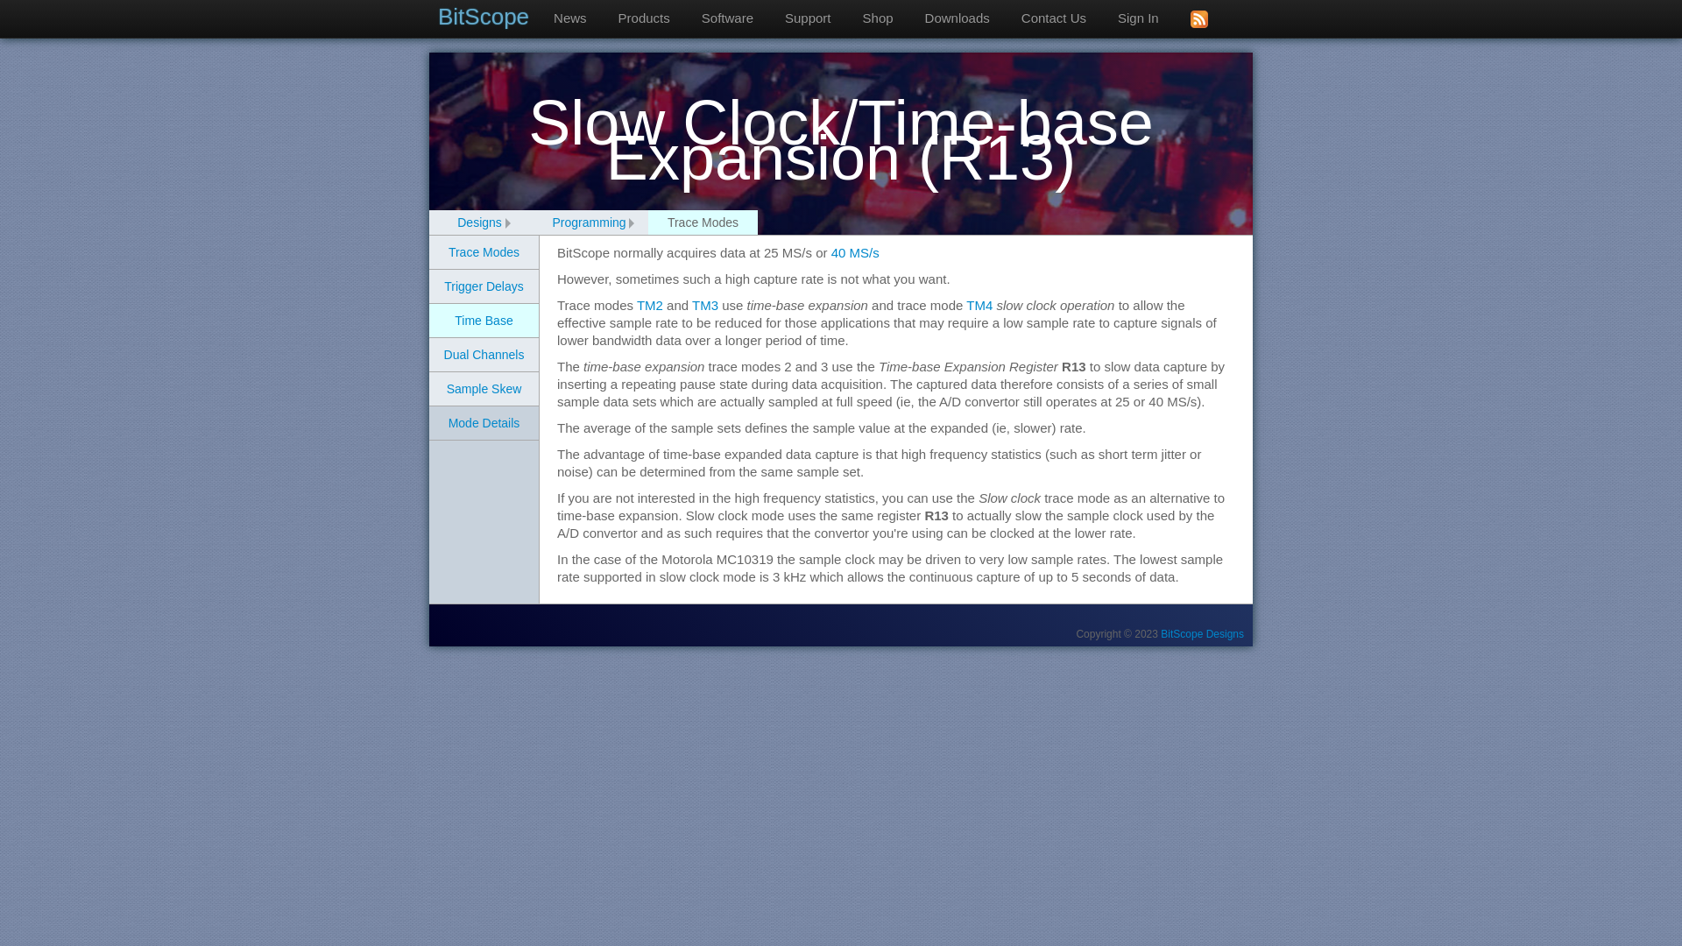 The image size is (1682, 946). Describe the element at coordinates (479, 222) in the screenshot. I see `Designs` at that location.